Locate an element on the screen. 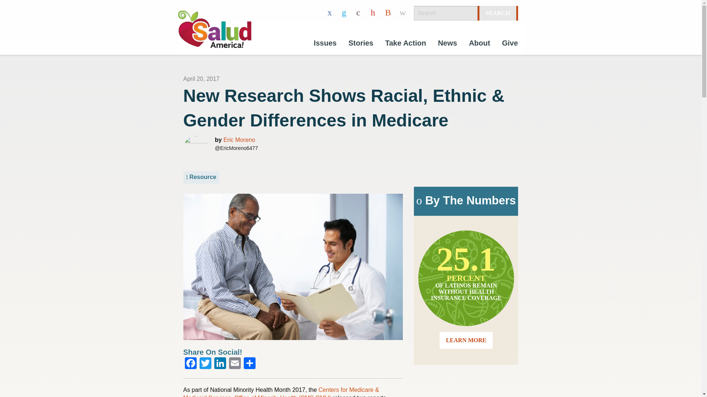 The image size is (707, 397). Stories is located at coordinates (360, 44).